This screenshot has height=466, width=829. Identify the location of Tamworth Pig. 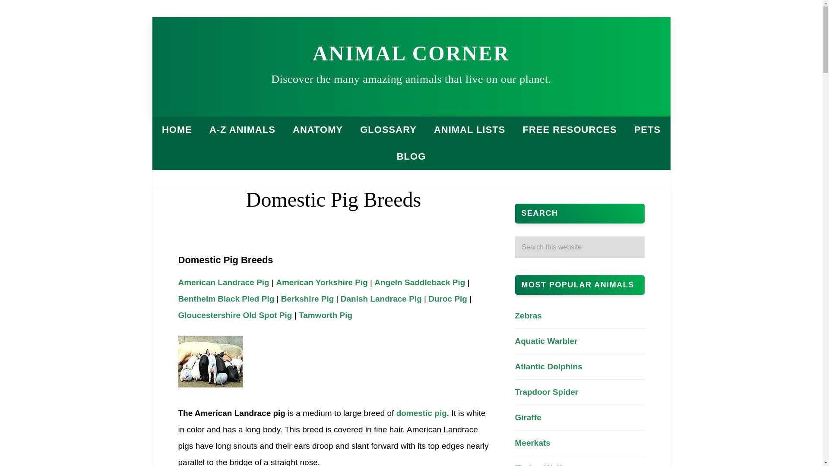
(326, 315).